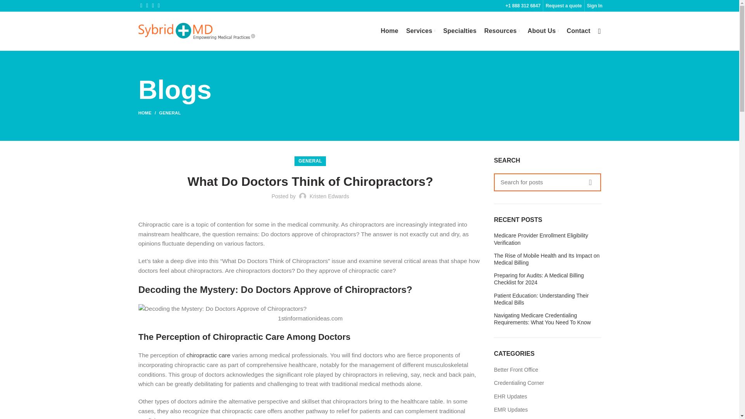  What do you see at coordinates (594, 5) in the screenshot?
I see `Sign In` at bounding box center [594, 5].